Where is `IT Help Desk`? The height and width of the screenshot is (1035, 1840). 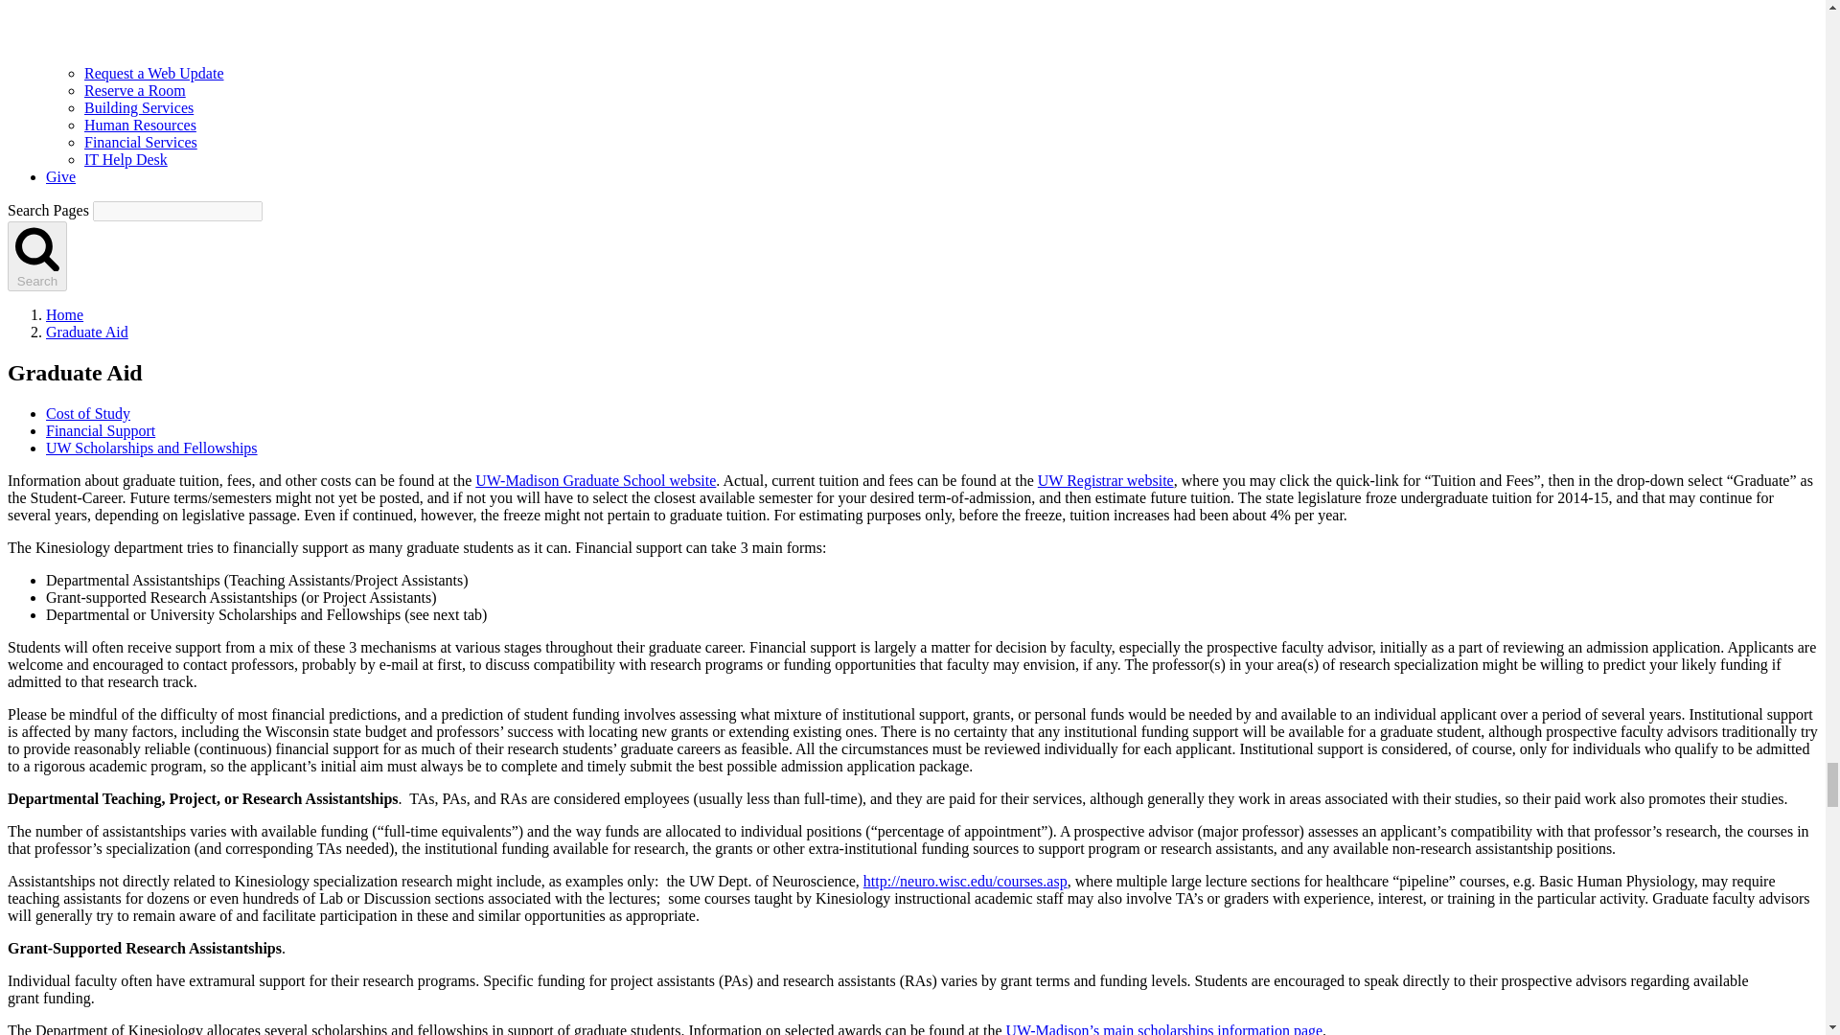 IT Help Desk is located at coordinates (126, 159).